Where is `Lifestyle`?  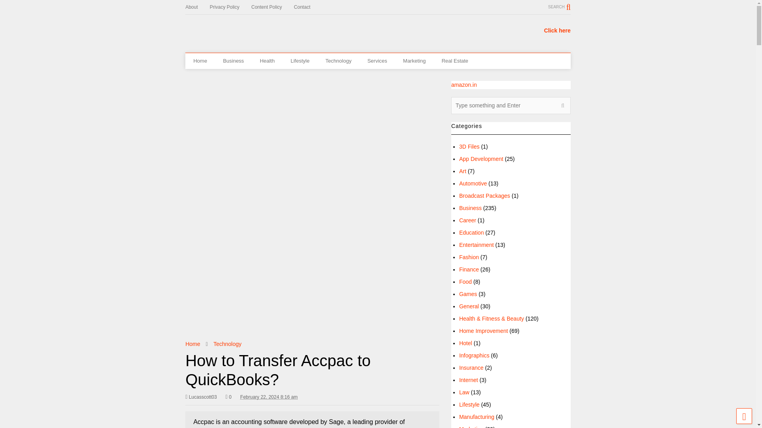 Lifestyle is located at coordinates (300, 61).